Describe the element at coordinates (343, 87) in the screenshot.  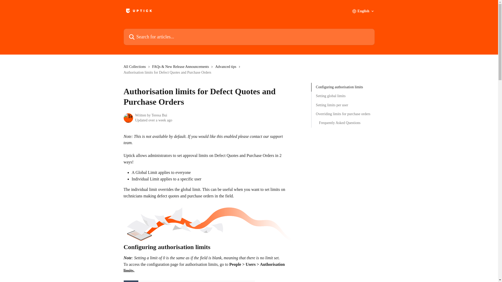
I see `Configuring authorisation limits` at that location.